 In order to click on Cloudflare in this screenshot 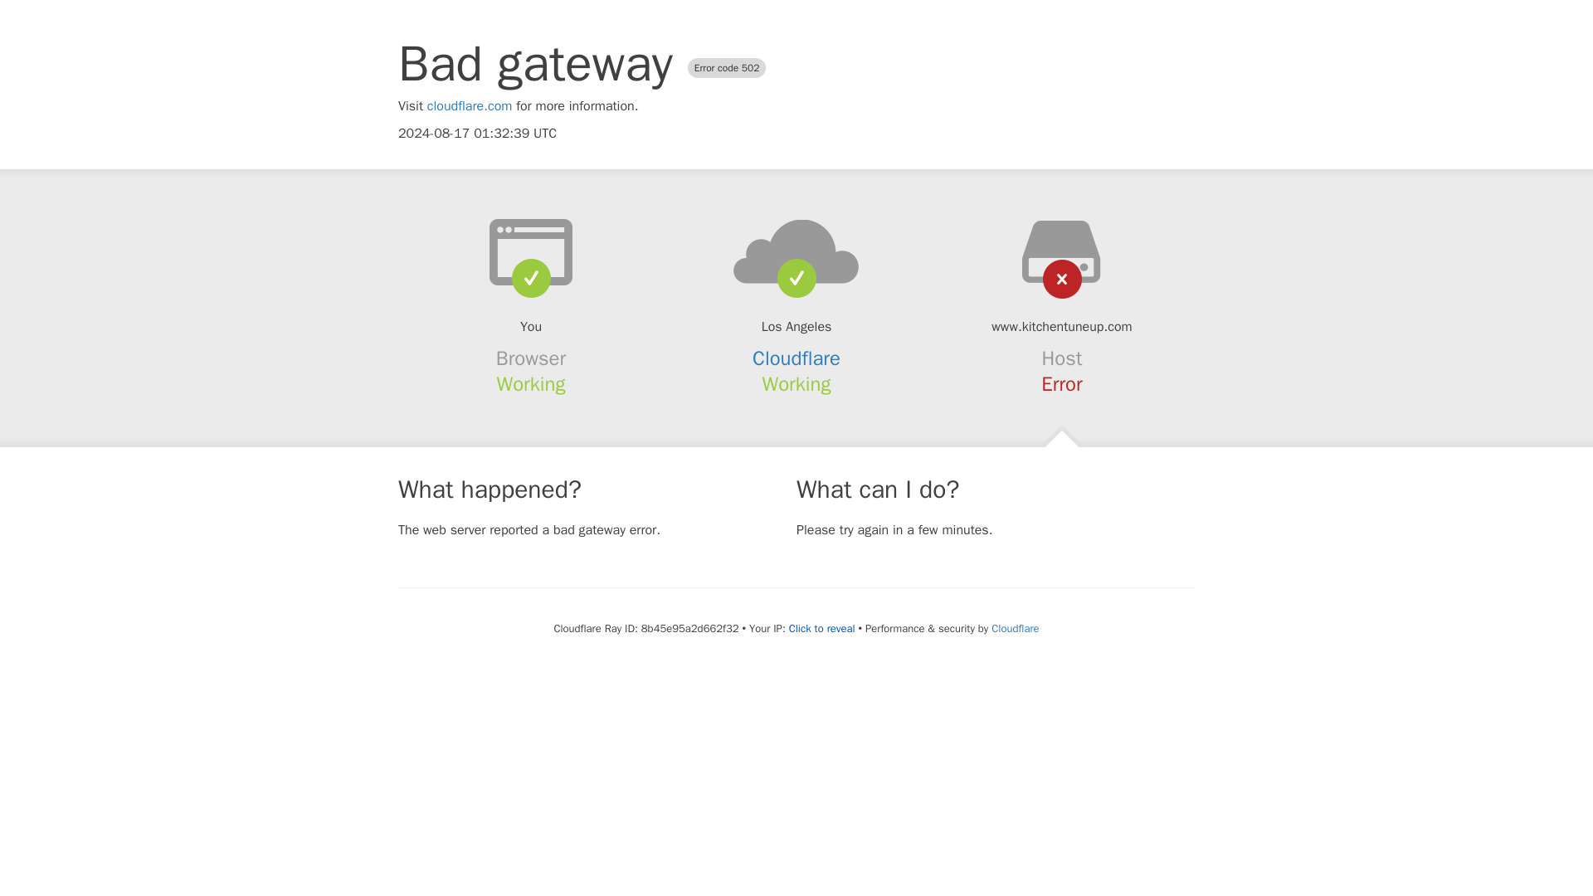, I will do `click(796, 358)`.